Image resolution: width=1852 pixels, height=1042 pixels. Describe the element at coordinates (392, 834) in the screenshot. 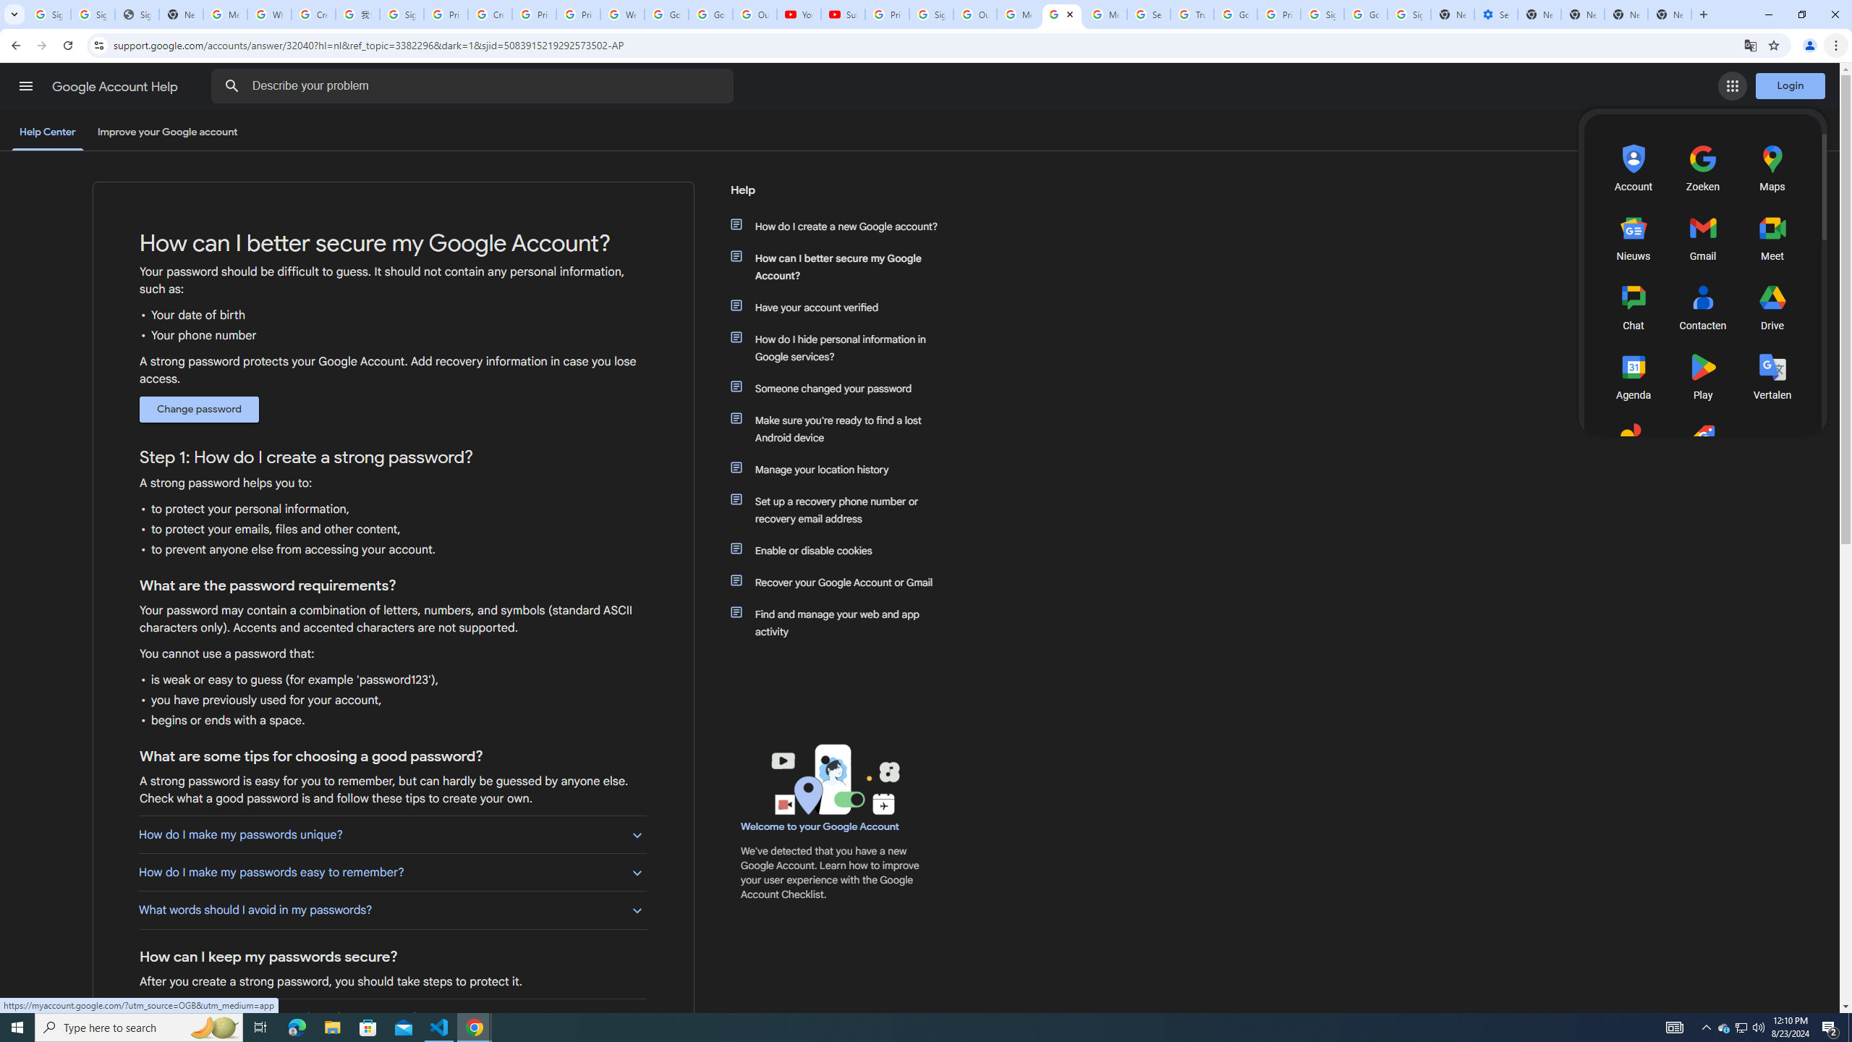

I see `How do I make my passwords unique?` at that location.